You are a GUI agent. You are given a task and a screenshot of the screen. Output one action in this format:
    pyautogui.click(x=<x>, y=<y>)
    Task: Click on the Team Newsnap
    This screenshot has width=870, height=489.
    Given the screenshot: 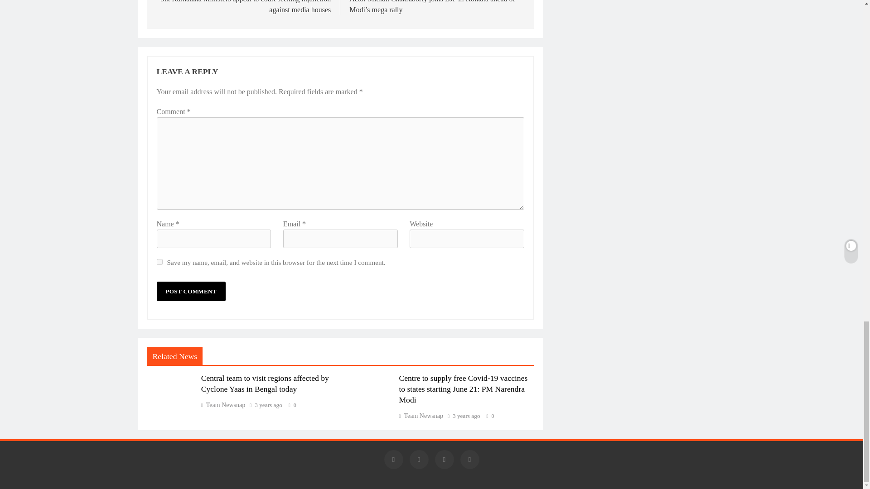 What is the action you would take?
    pyautogui.click(x=223, y=405)
    